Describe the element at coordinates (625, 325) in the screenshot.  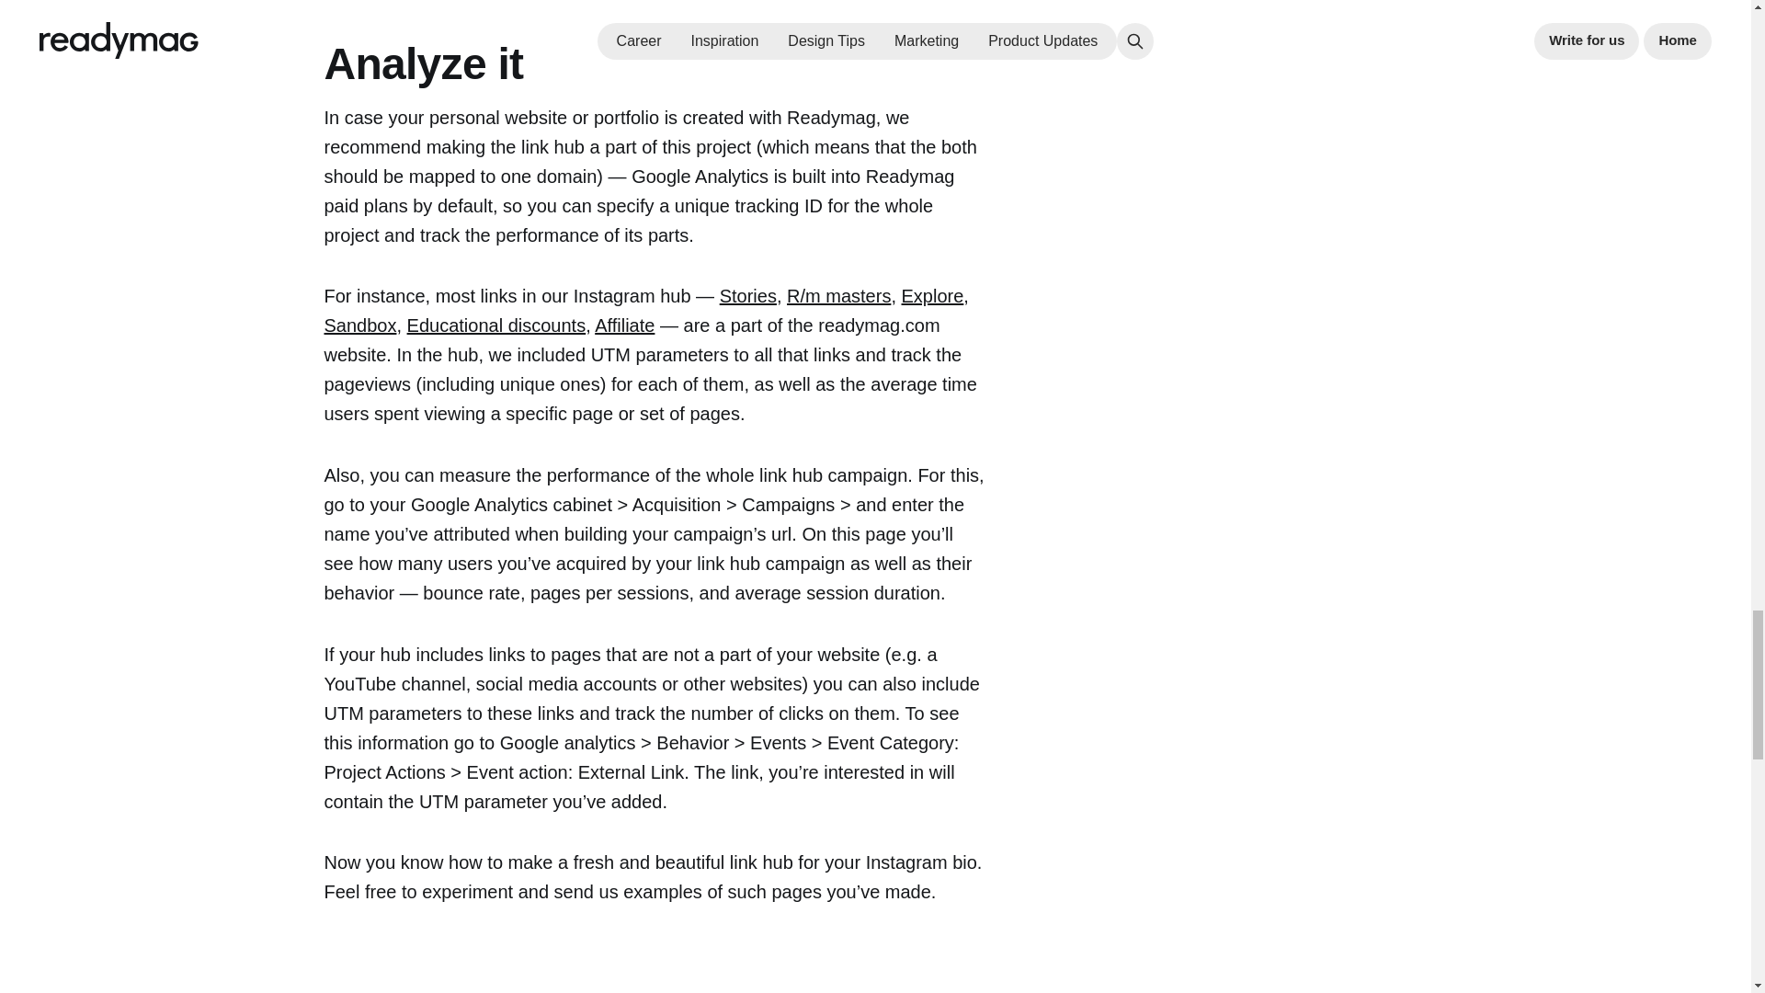
I see `Affiliate` at that location.